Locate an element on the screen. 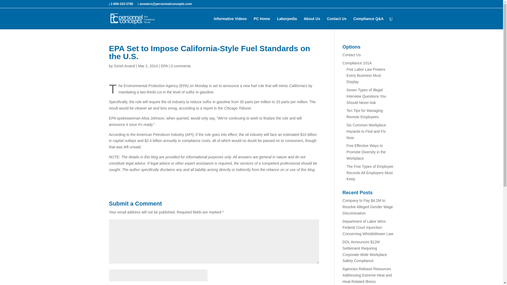 The image size is (507, 285). About Us is located at coordinates (312, 23).